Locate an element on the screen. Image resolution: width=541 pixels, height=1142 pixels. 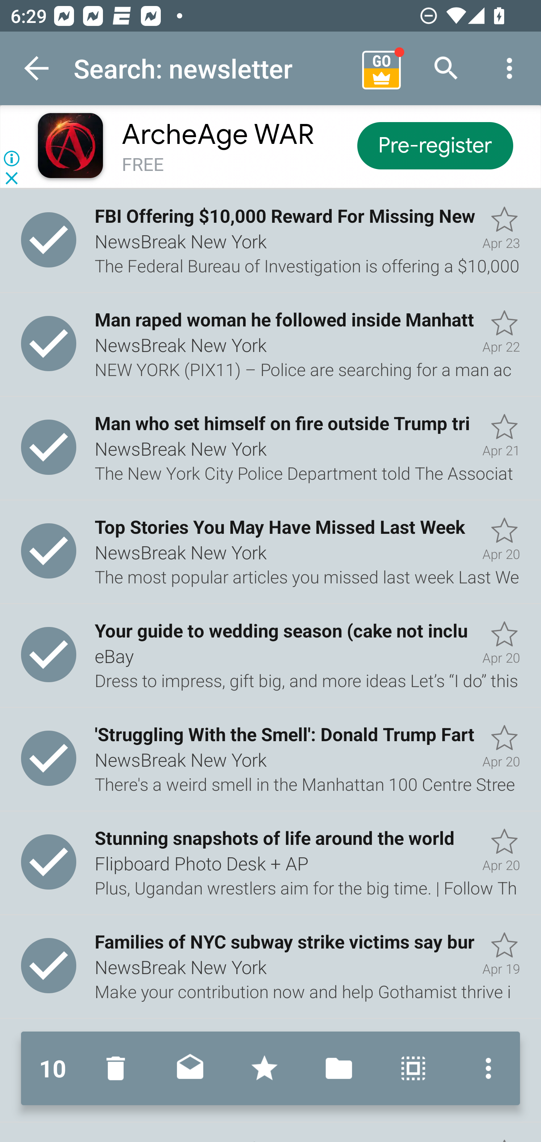
Pre-register is located at coordinates (435, 145).